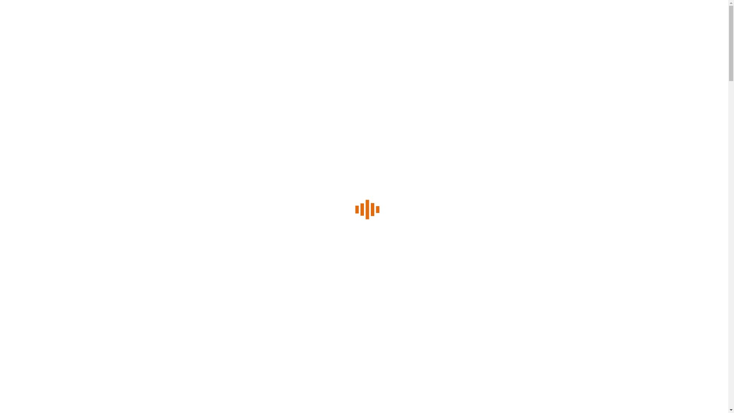 The height and width of the screenshot is (413, 734). I want to click on Our Values, so click(55, 117).